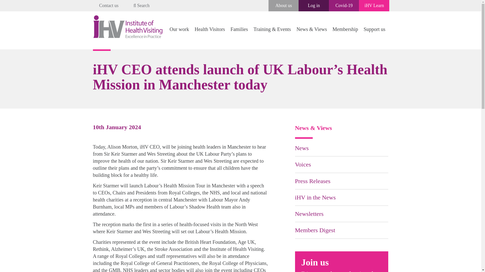 The width and height of the screenshot is (485, 272). I want to click on Search, so click(141, 6).